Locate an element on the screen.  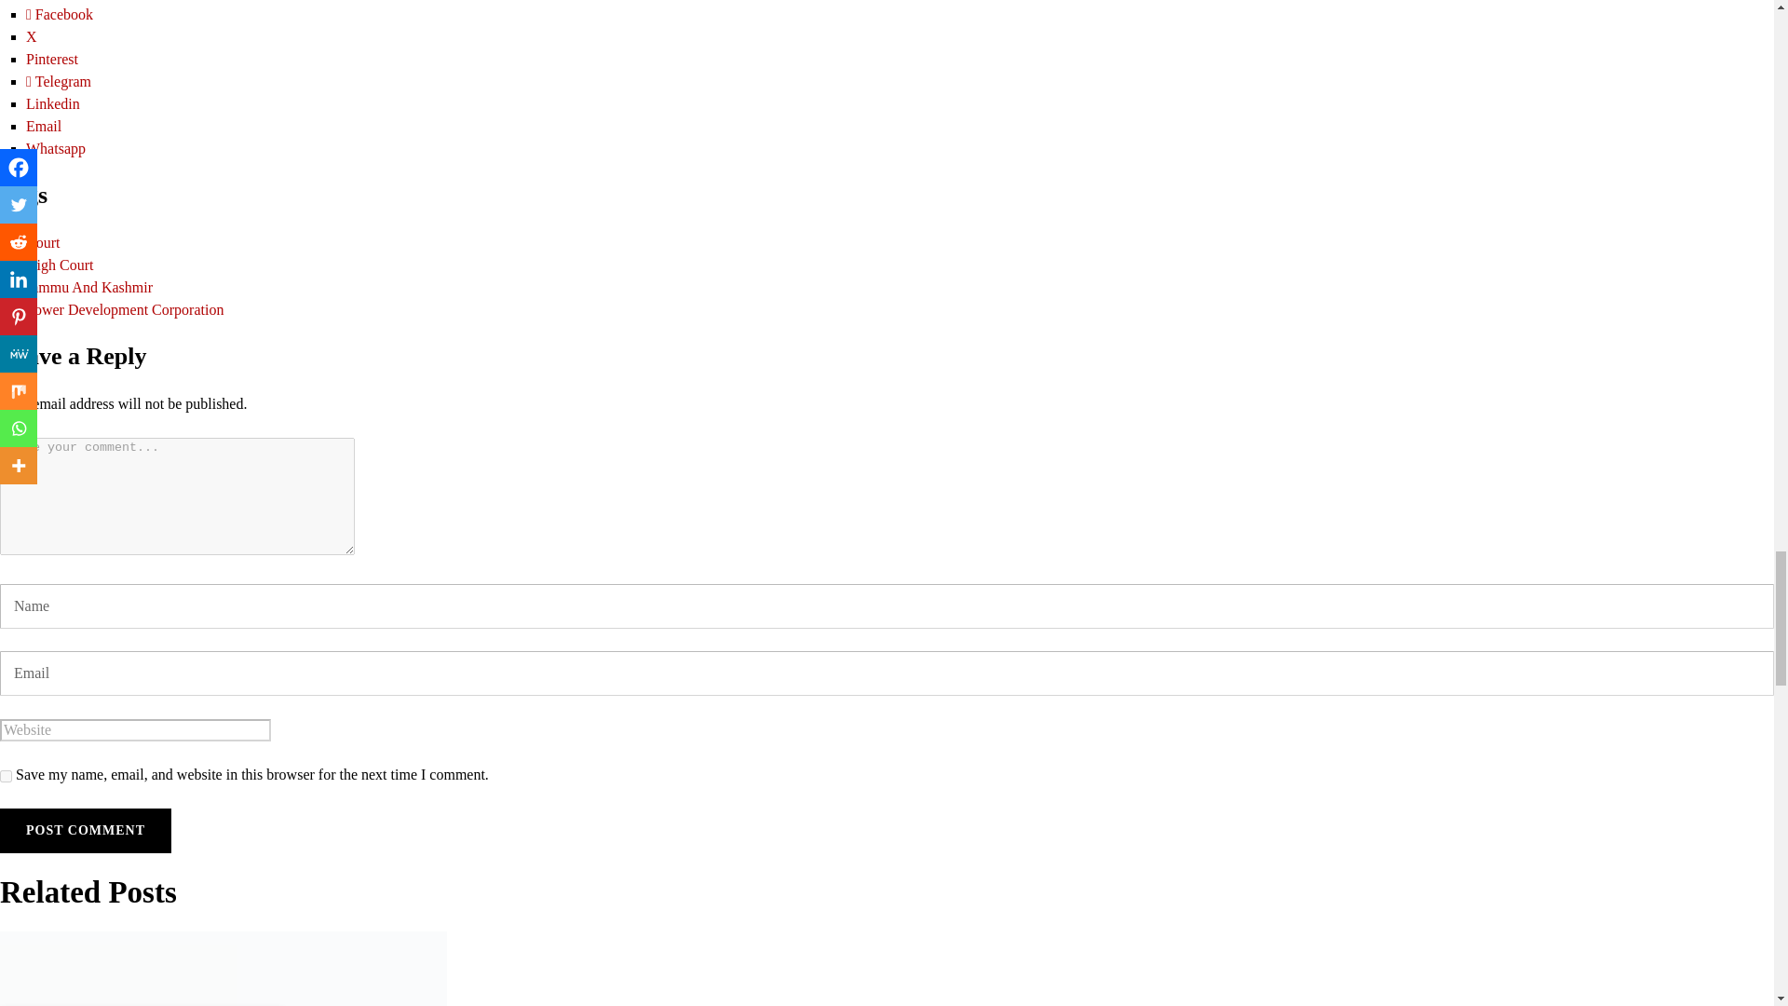
Pinterest is located at coordinates (52, 60).